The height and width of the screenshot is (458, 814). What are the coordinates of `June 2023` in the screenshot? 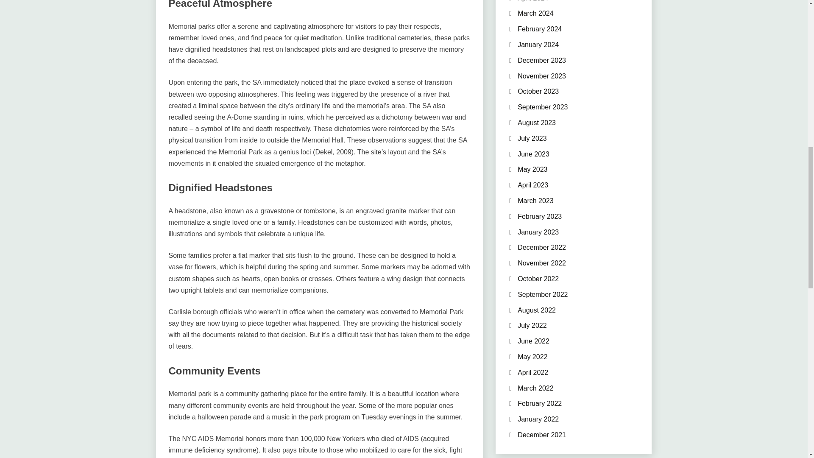 It's located at (533, 154).